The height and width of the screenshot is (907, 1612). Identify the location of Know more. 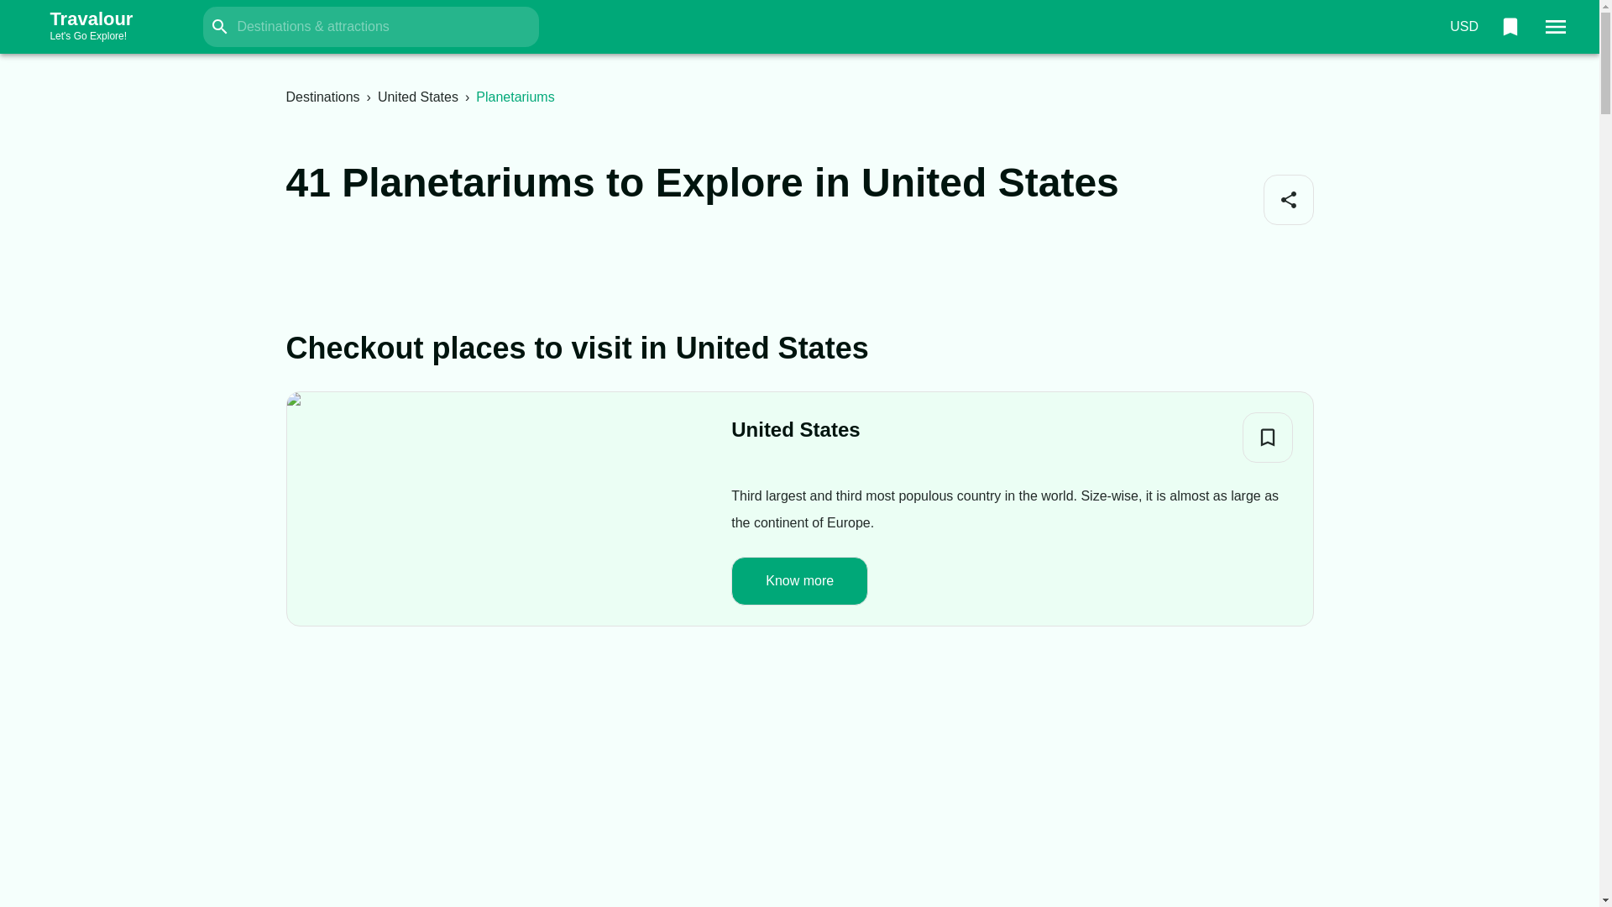
(799, 579).